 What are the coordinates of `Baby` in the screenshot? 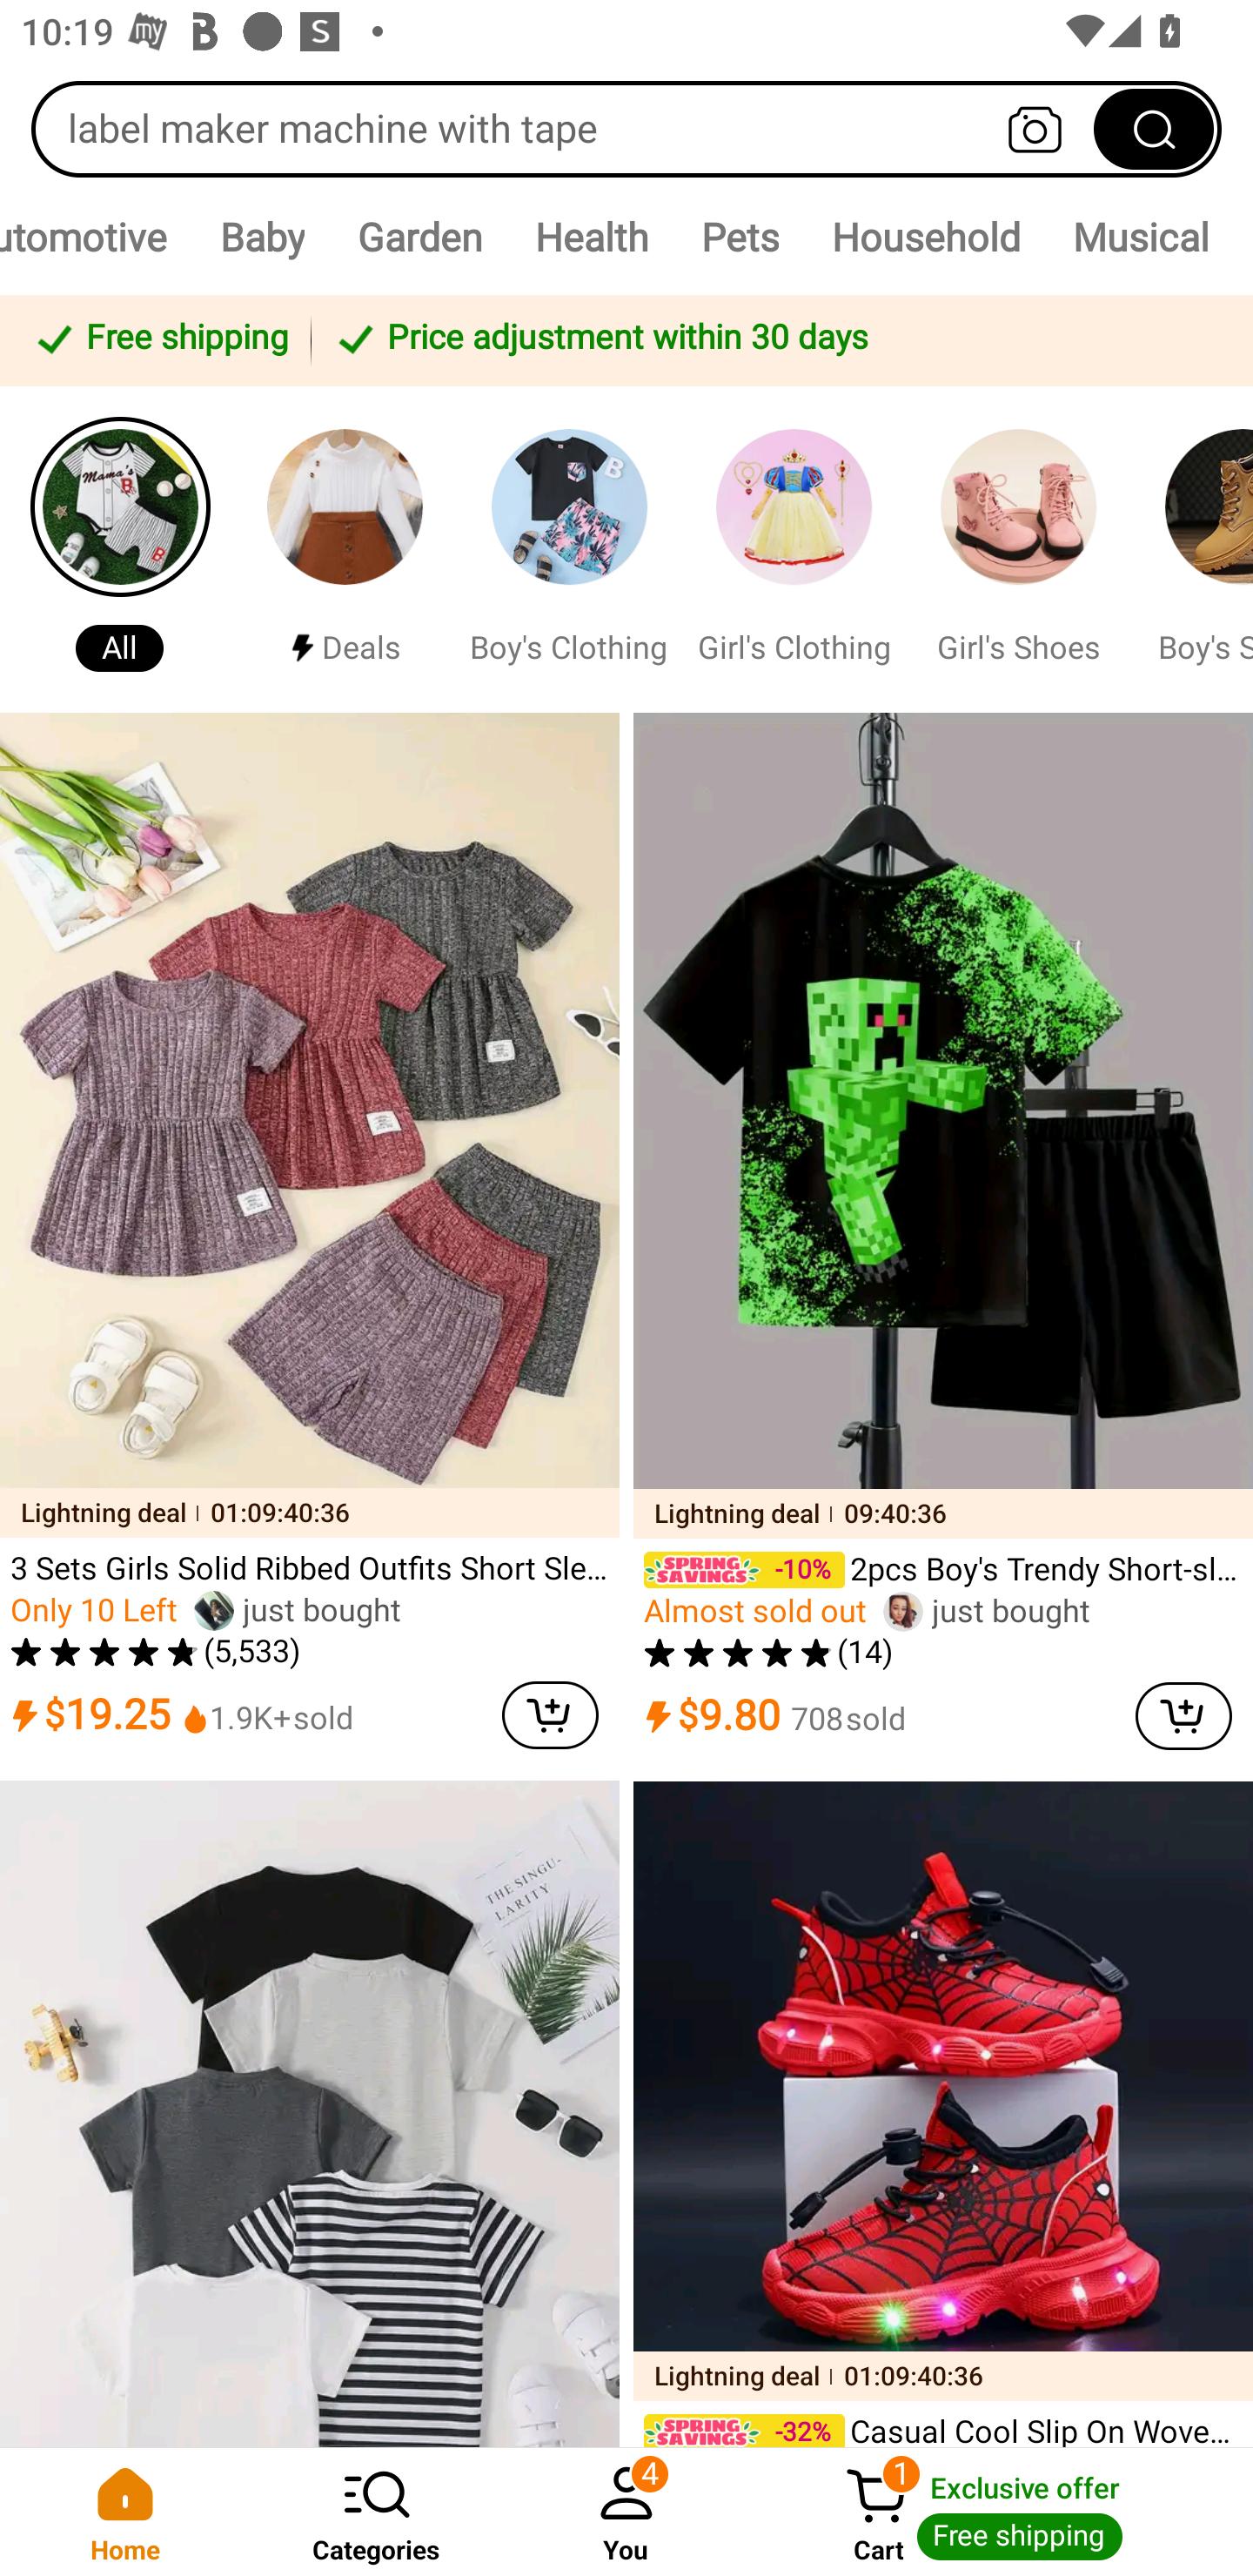 It's located at (261, 237).